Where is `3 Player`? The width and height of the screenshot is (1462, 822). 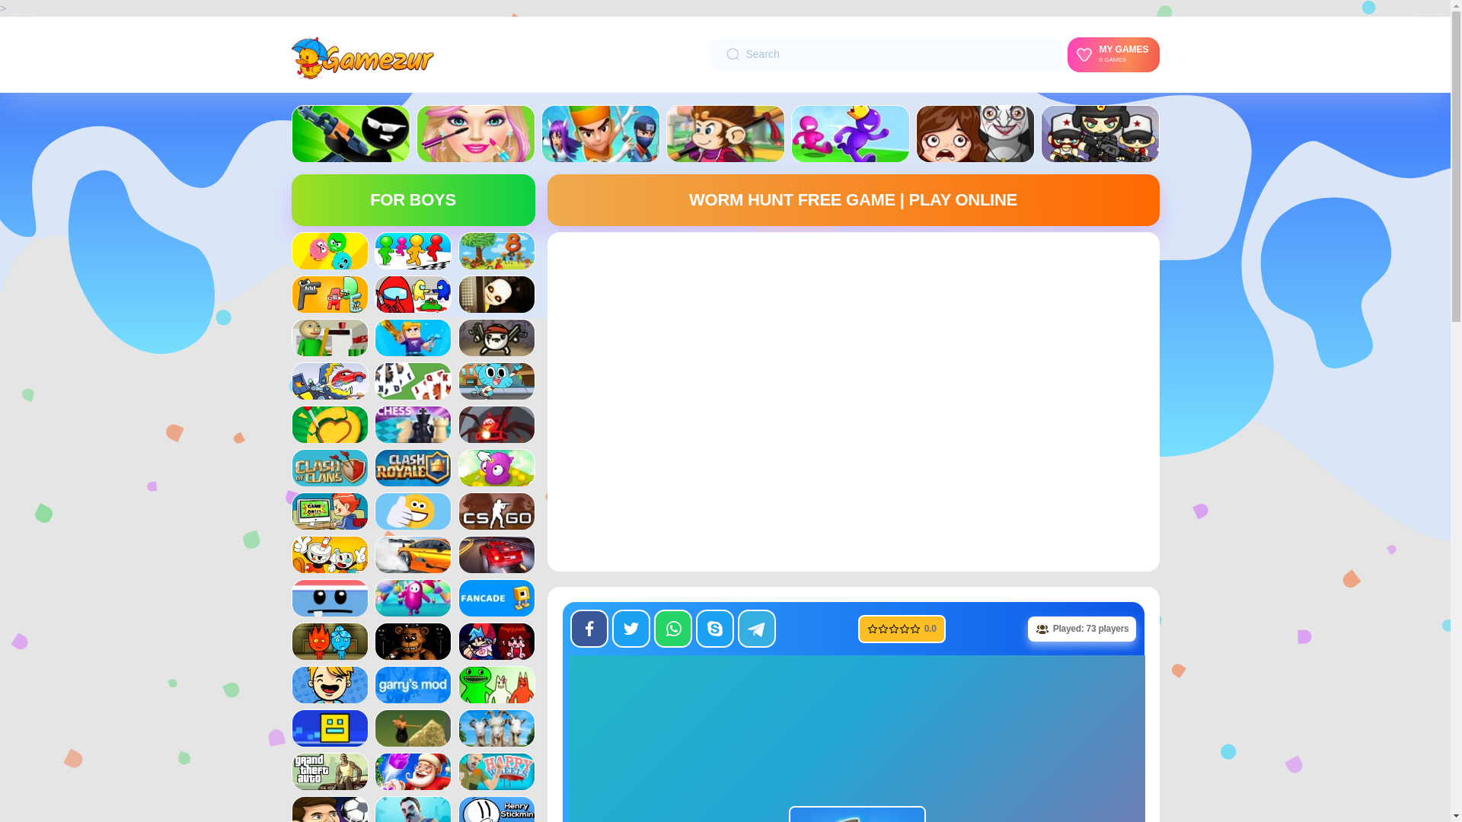 3 Player is located at coordinates (330, 251).